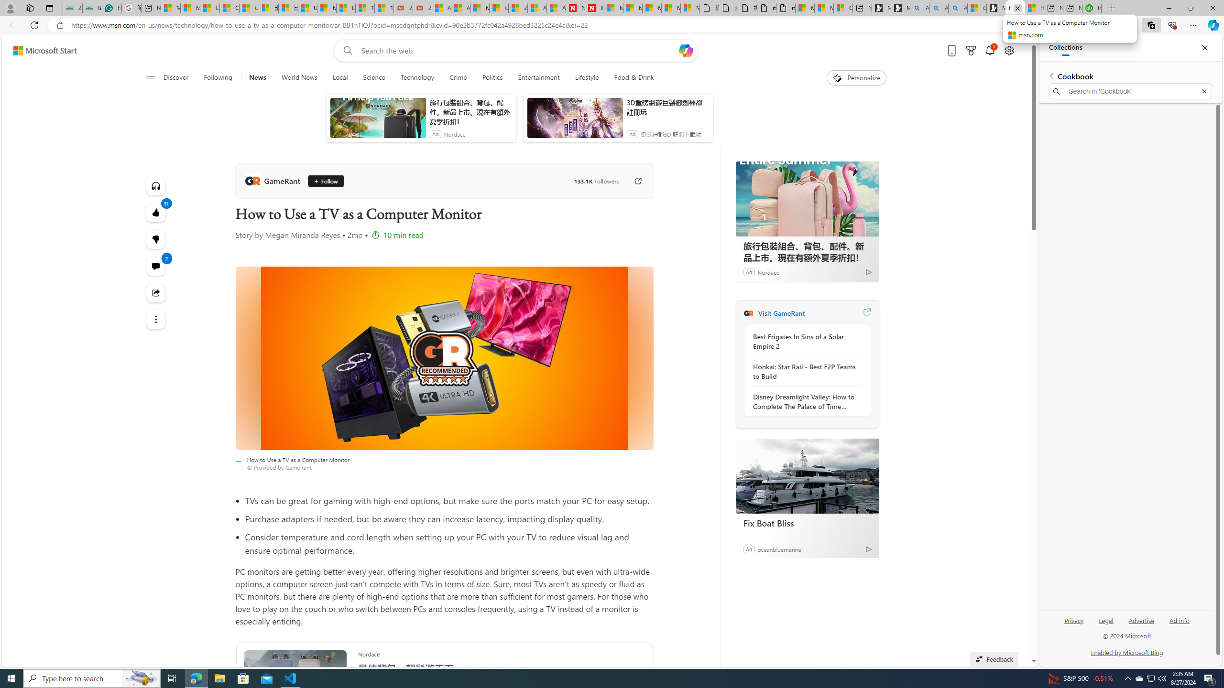 The image size is (1224, 688). I want to click on Enter your search term, so click(519, 51).